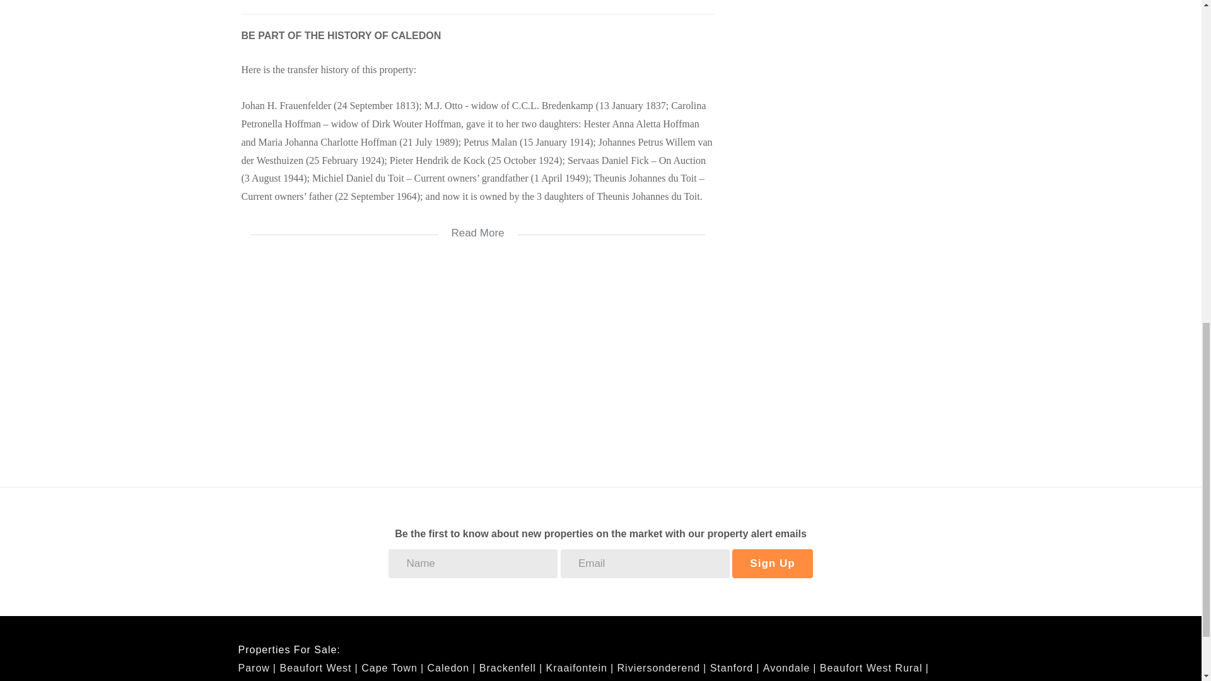  I want to click on Properties for sale in Kraaifontein, so click(580, 668).